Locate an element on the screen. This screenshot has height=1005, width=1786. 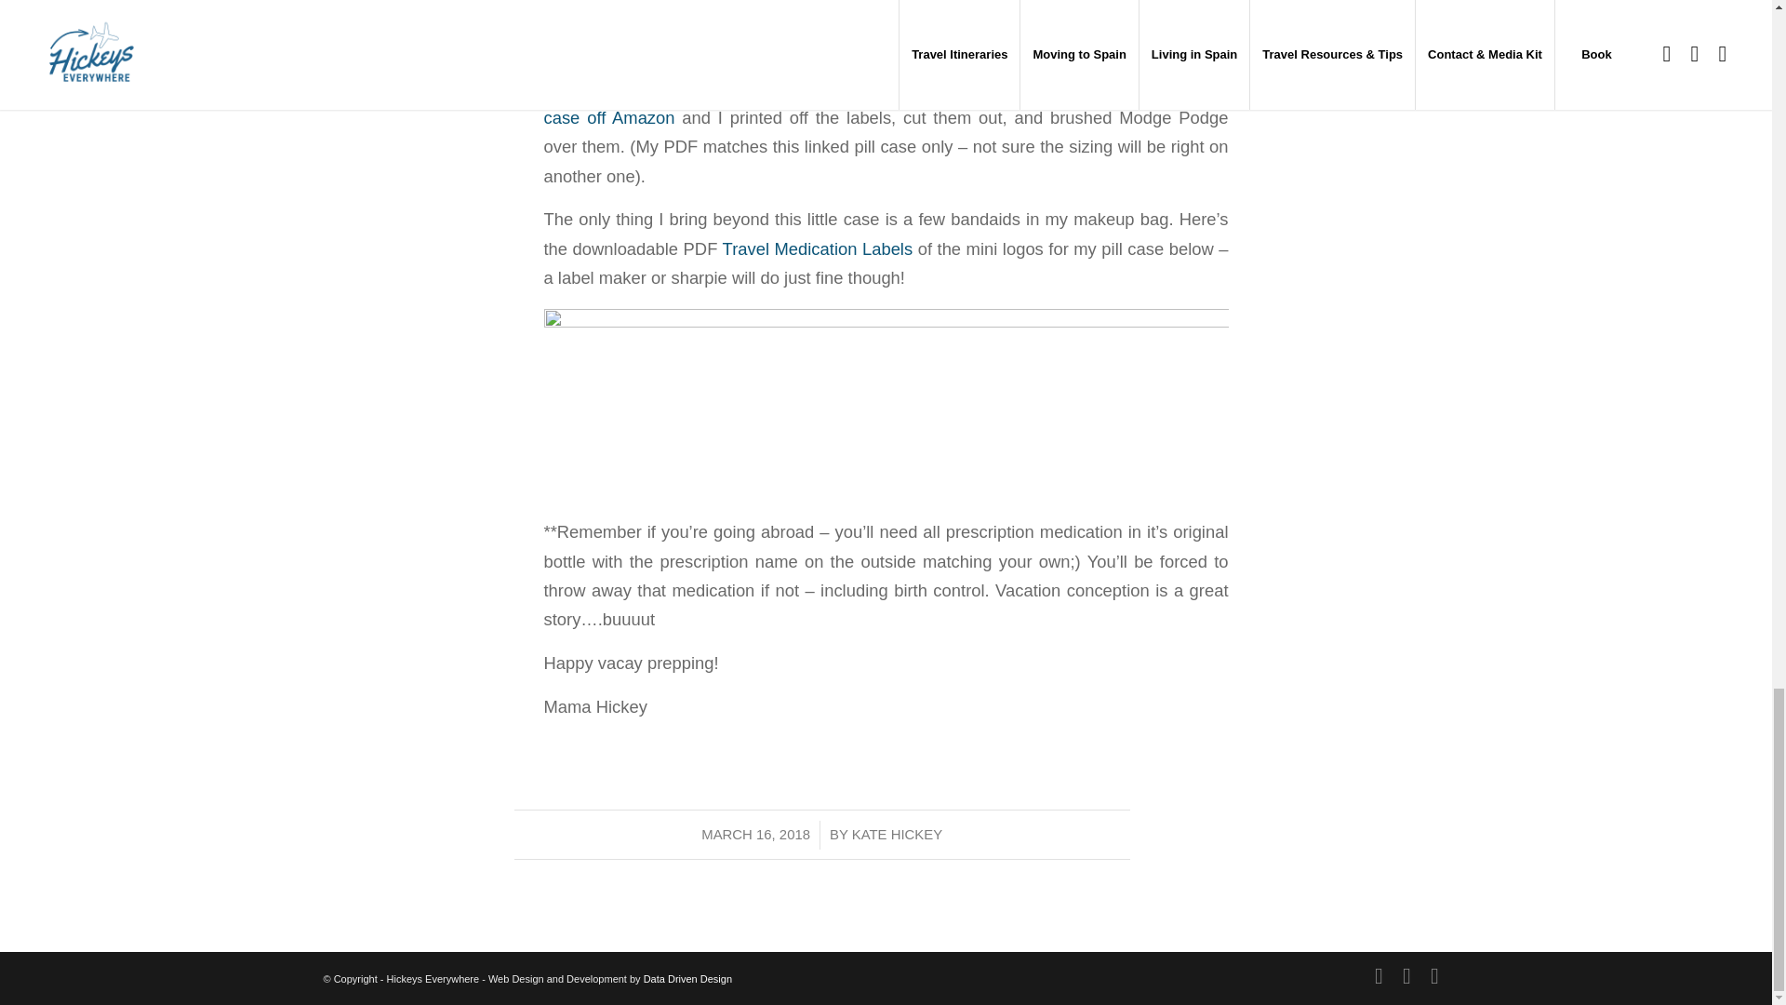
Travel Medication Labels  is located at coordinates (820, 248).